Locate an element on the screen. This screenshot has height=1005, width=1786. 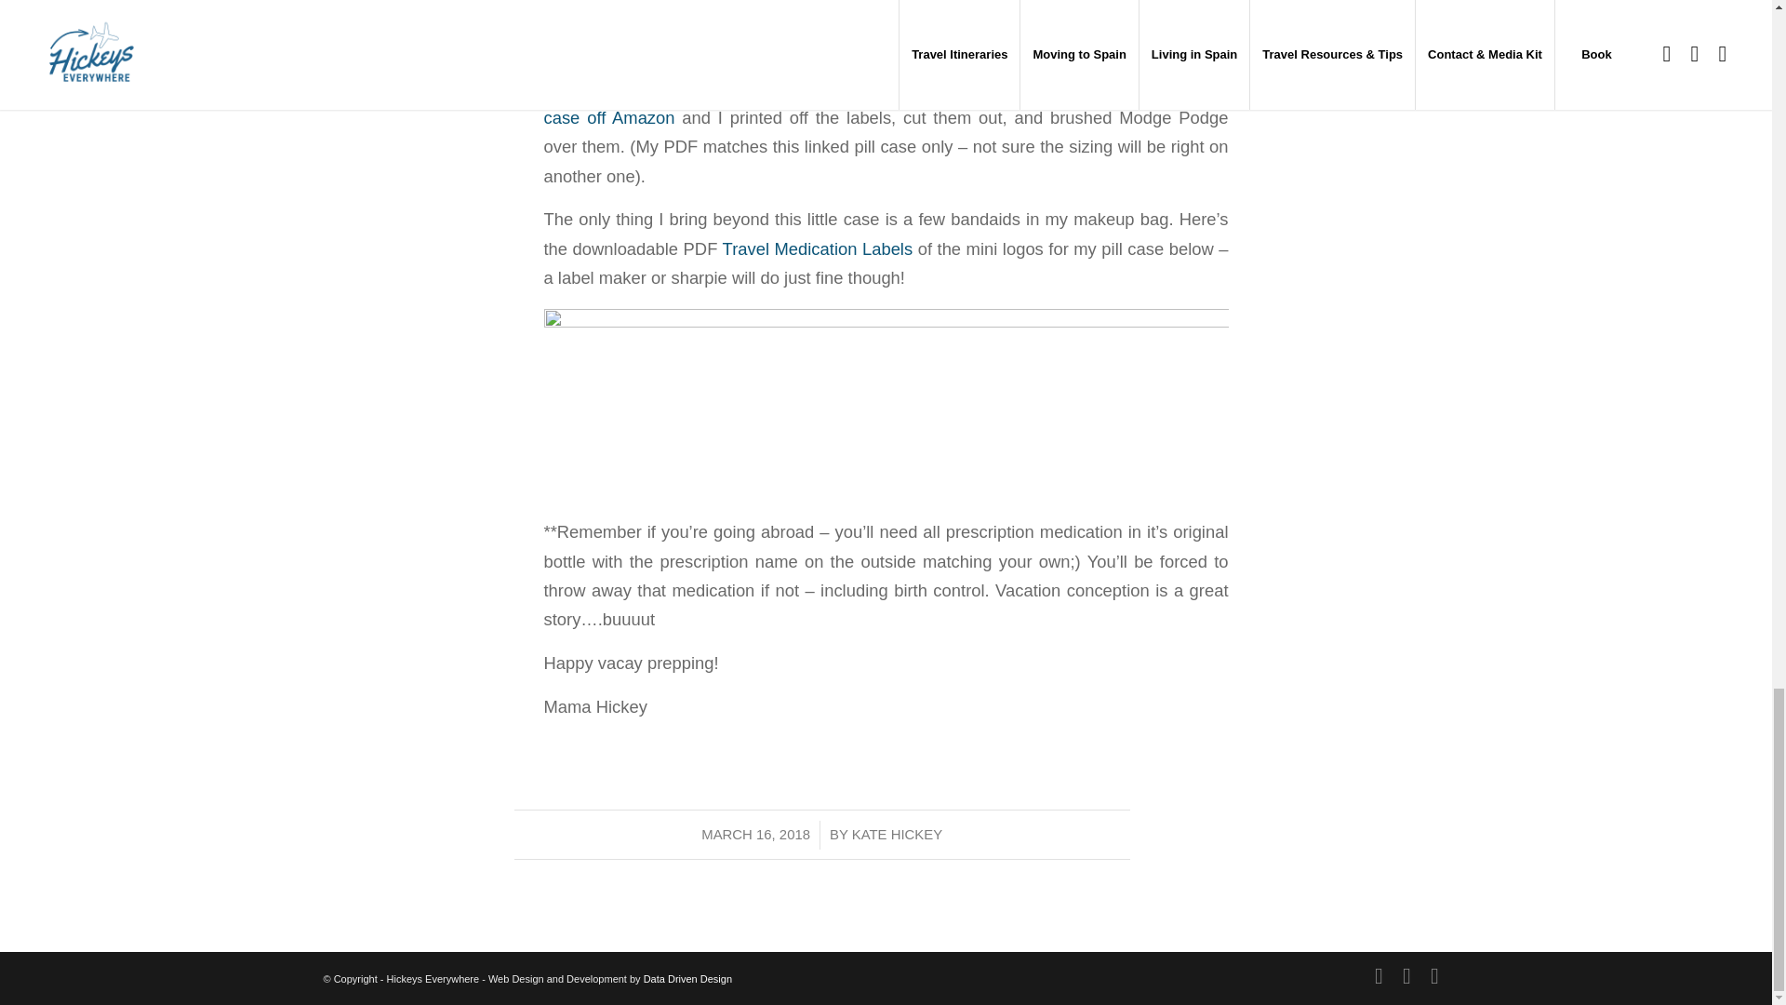
Travel Medication Labels  is located at coordinates (820, 248).